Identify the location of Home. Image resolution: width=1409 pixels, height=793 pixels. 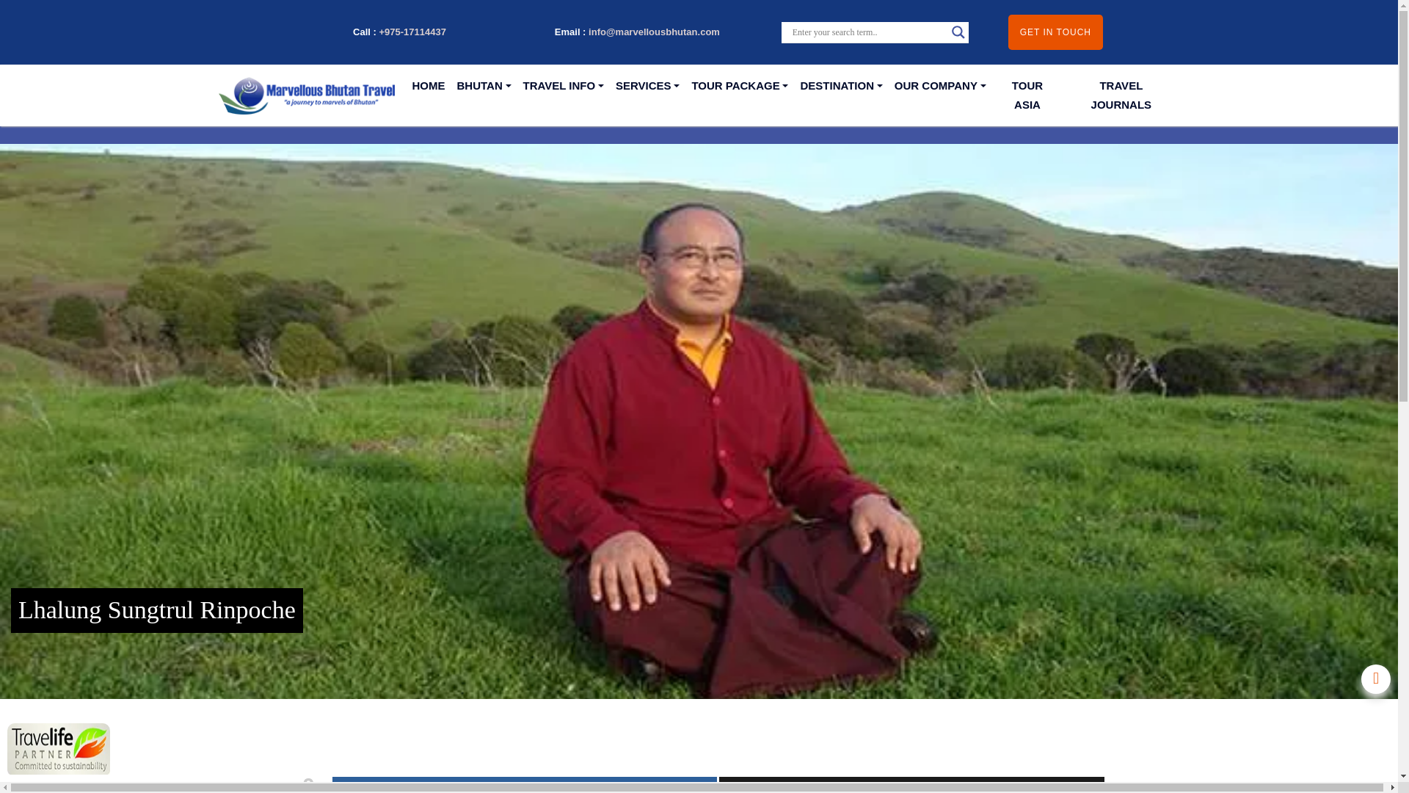
(429, 86).